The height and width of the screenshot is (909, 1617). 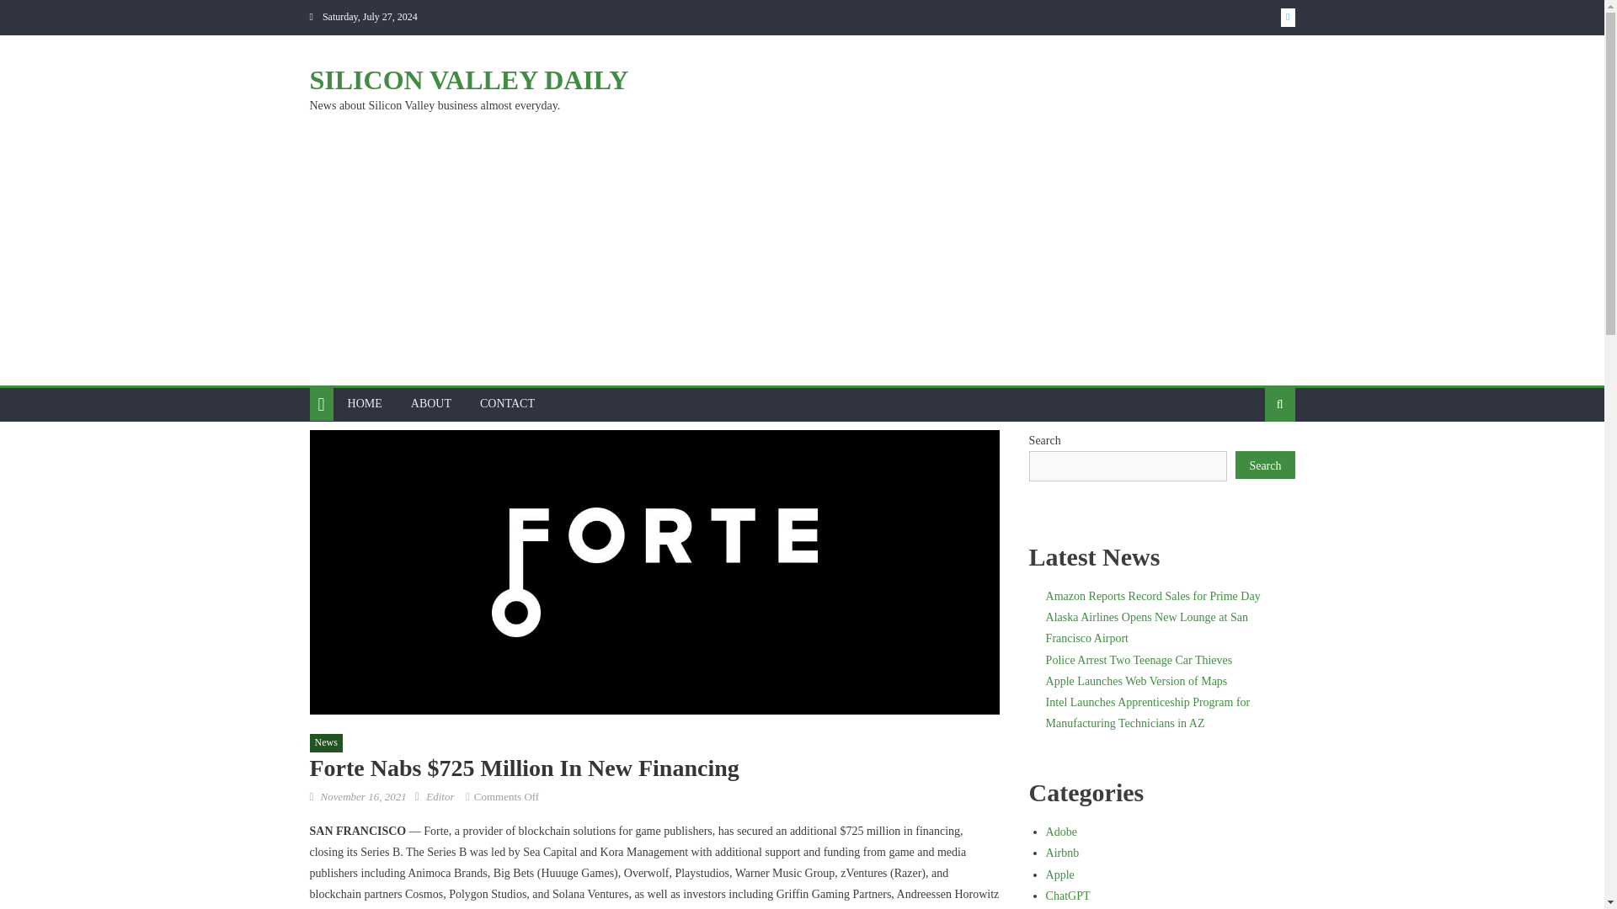 What do you see at coordinates (1137, 681) in the screenshot?
I see `Apple Launches Web Version of Maps` at bounding box center [1137, 681].